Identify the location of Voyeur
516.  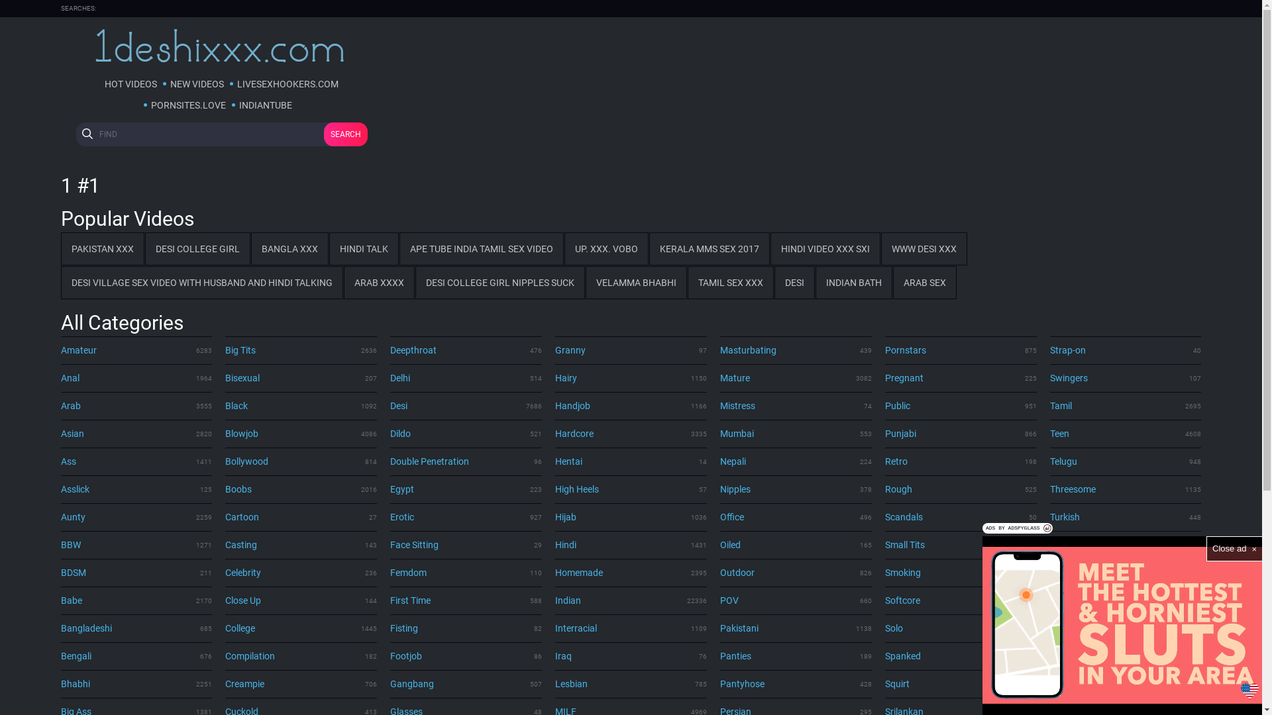
(1126, 573).